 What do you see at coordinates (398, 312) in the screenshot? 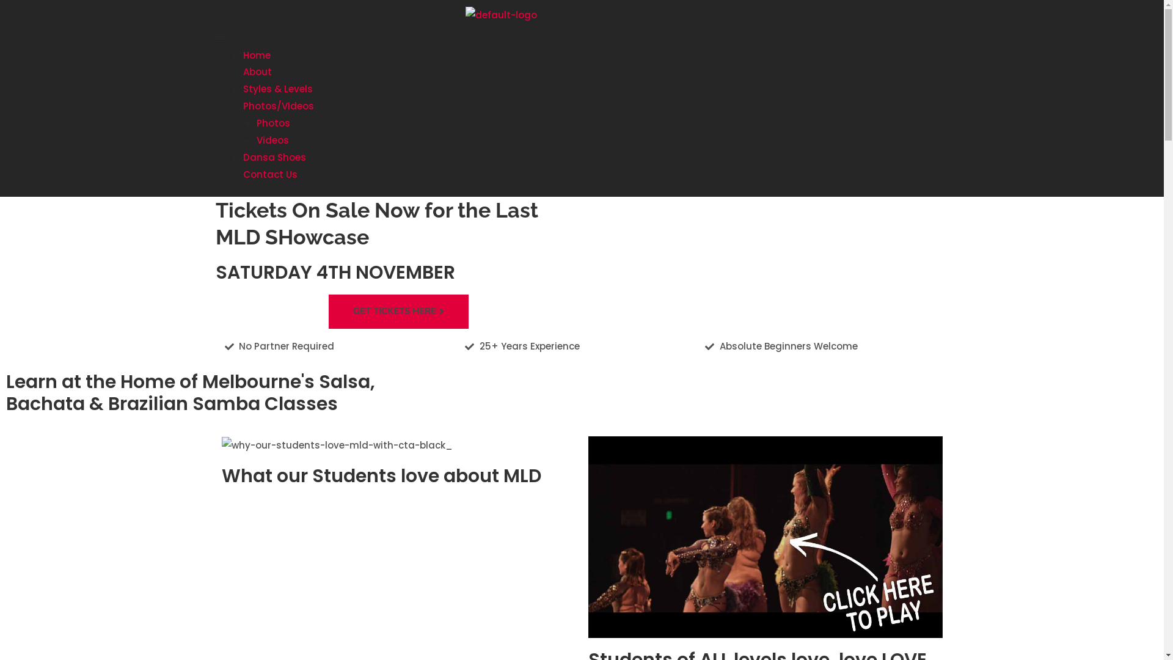
I see `GET TICKETS HERE` at bounding box center [398, 312].